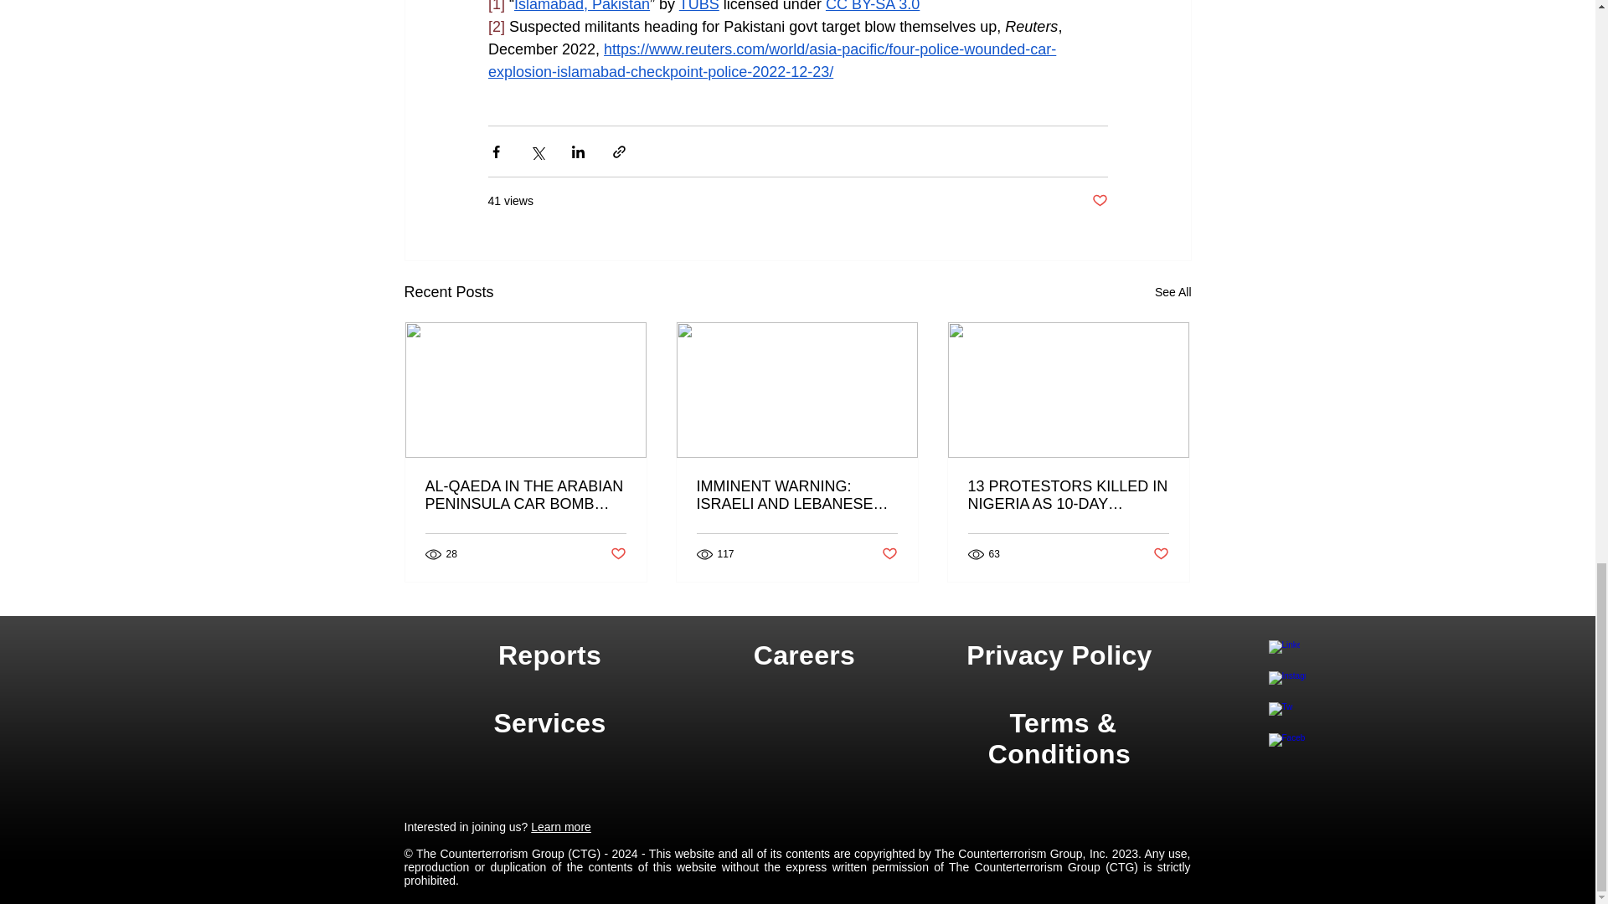  Describe the element at coordinates (616, 554) in the screenshot. I see `Post not marked as liked` at that location.